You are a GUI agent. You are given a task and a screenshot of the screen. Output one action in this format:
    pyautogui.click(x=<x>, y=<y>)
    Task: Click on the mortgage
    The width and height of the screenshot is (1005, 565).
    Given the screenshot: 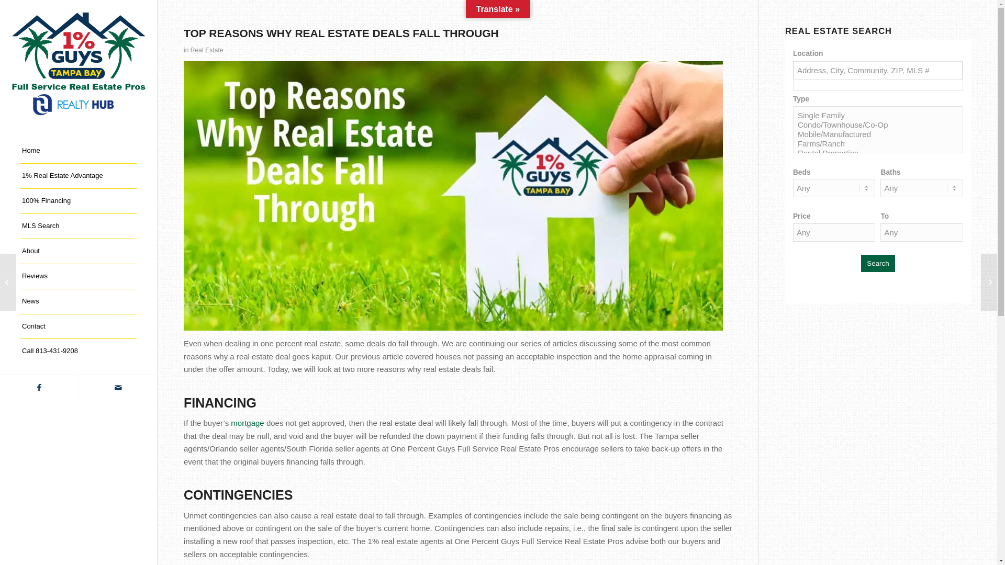 What is the action you would take?
    pyautogui.click(x=247, y=423)
    